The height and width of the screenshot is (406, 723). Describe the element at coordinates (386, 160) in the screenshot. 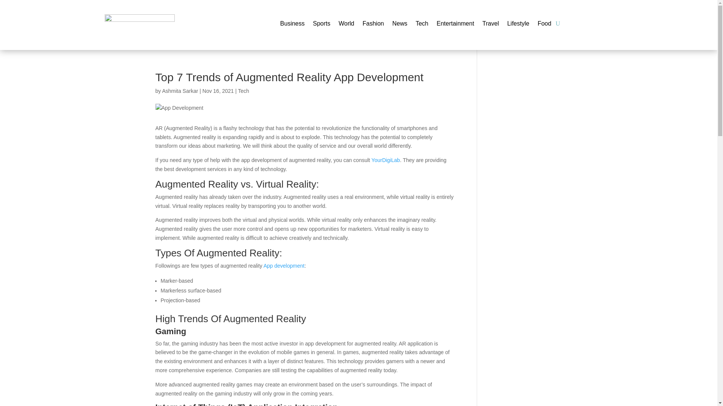

I see `YourDigiLab` at that location.